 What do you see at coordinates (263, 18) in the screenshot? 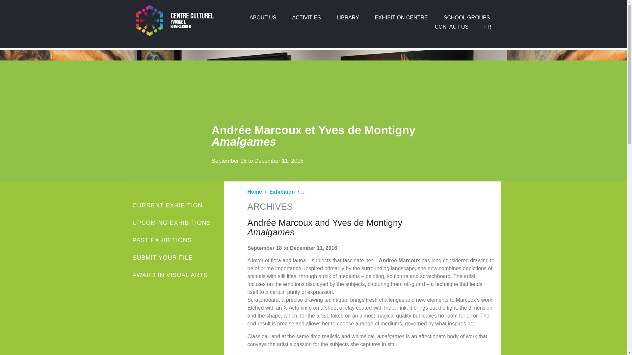
I see `ABOUT US` at bounding box center [263, 18].